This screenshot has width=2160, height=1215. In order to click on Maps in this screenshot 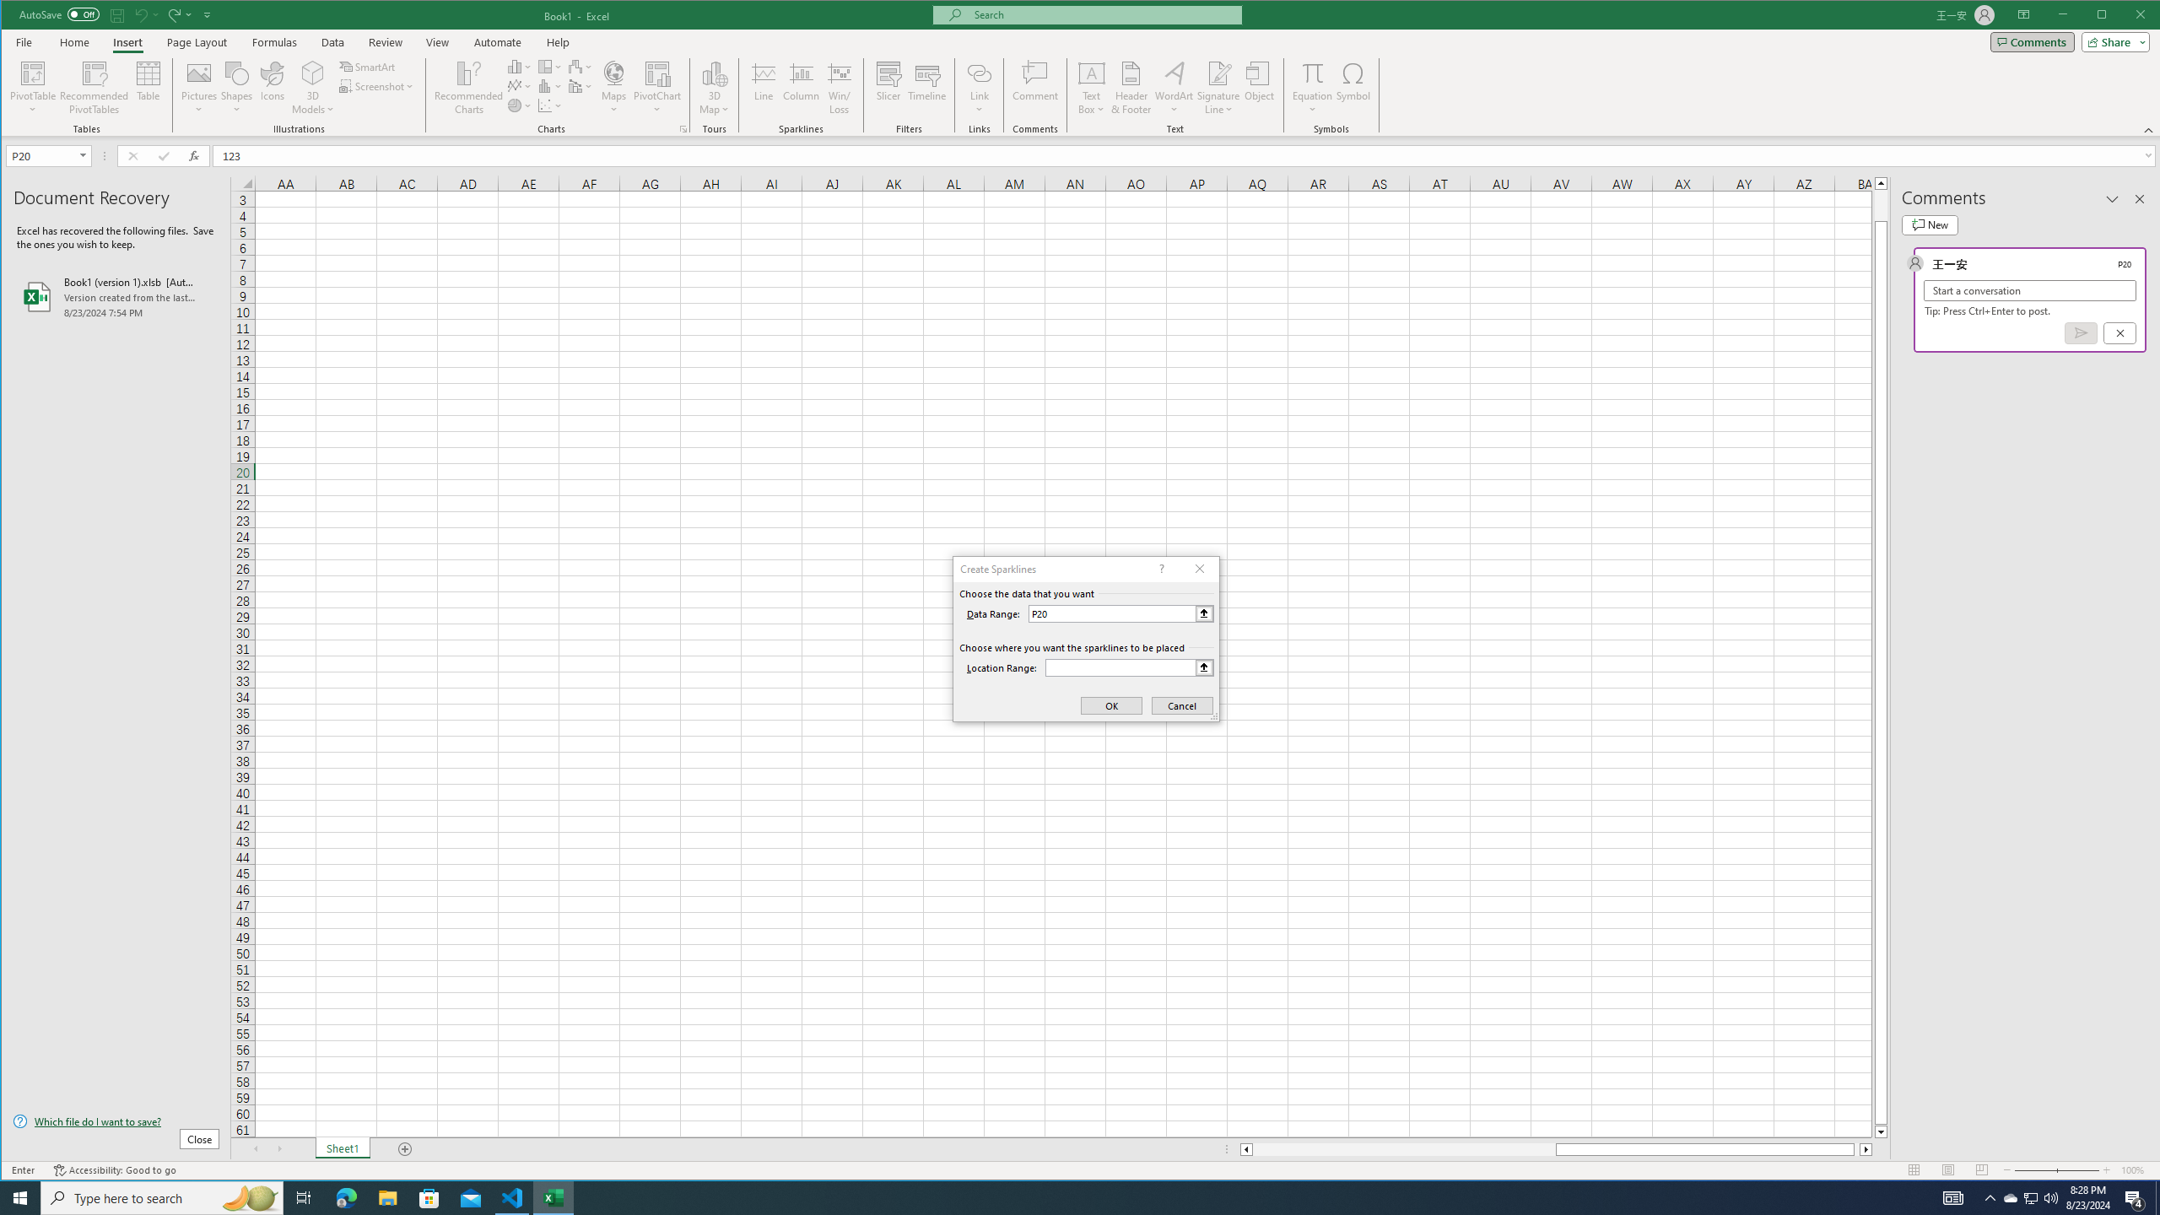, I will do `click(614, 88)`.